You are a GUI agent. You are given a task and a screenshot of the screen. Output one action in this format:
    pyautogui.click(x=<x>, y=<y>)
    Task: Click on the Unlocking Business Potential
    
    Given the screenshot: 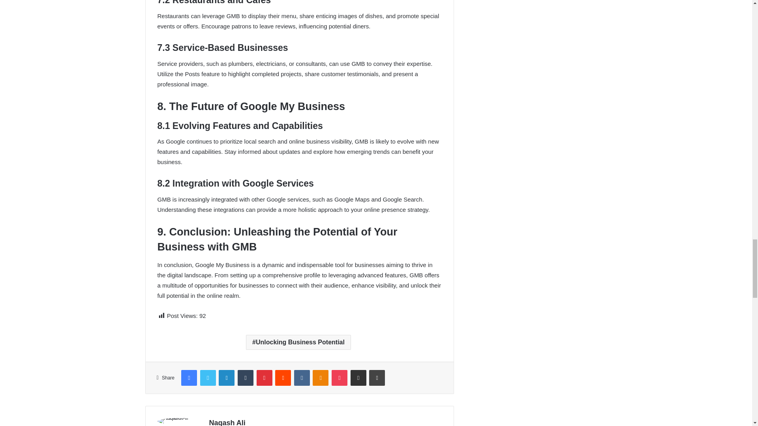 What is the action you would take?
    pyautogui.click(x=298, y=342)
    